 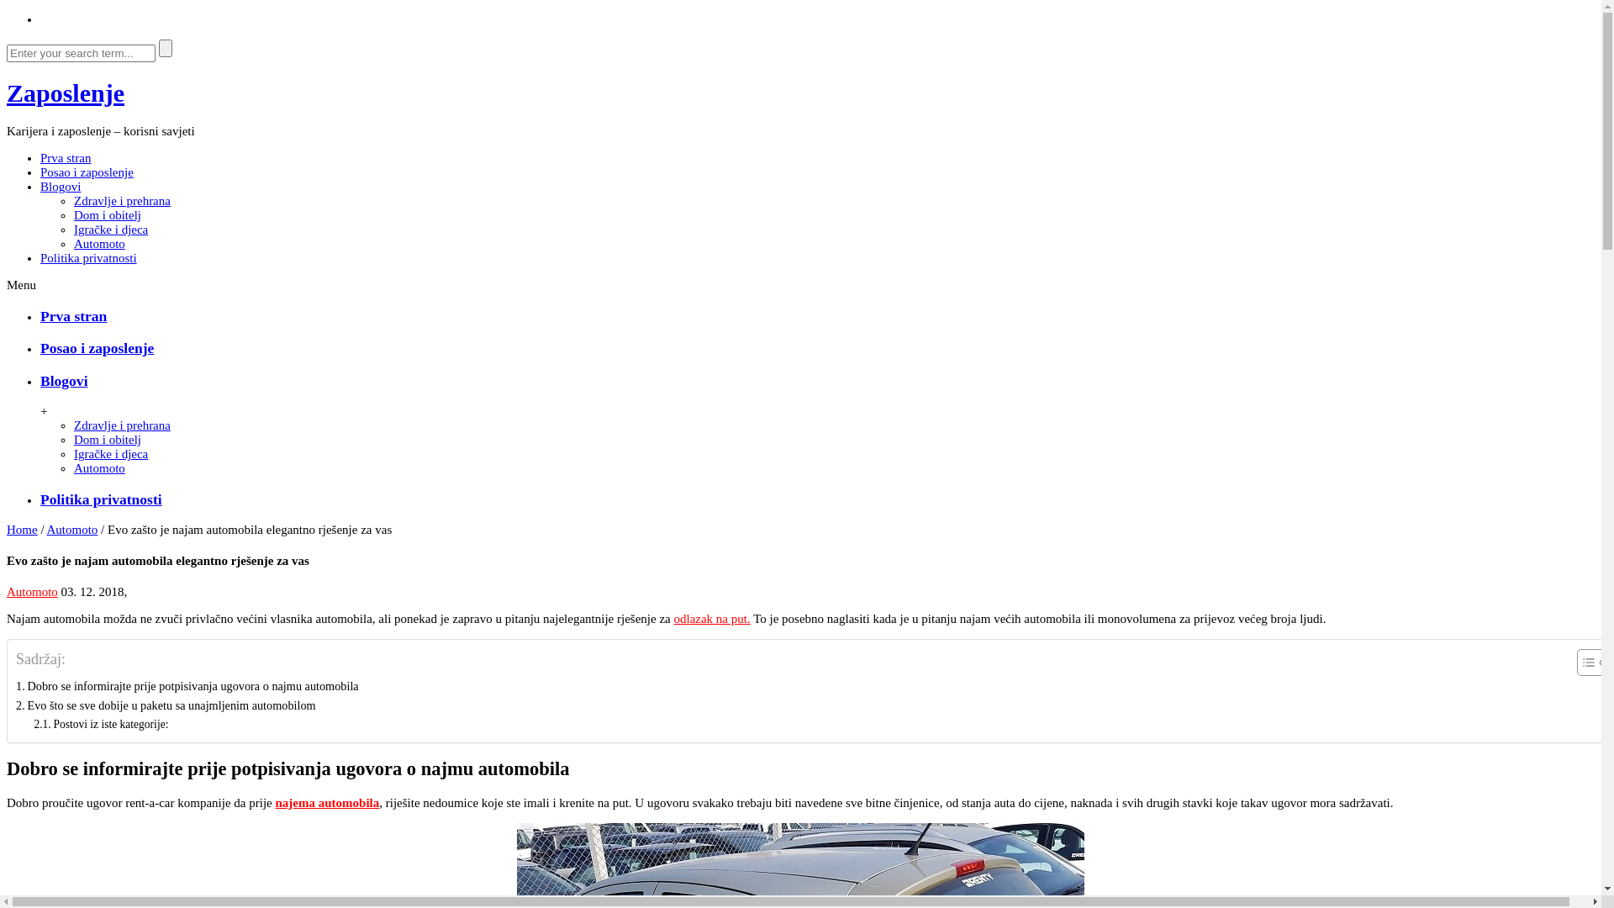 I want to click on Posao i zaposlenje, so click(x=87, y=172).